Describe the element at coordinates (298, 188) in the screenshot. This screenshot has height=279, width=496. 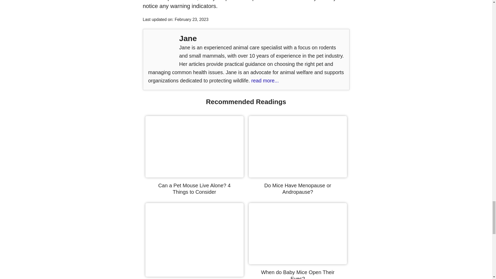
I see `Do Mice Have Menopause or Andropause?` at that location.